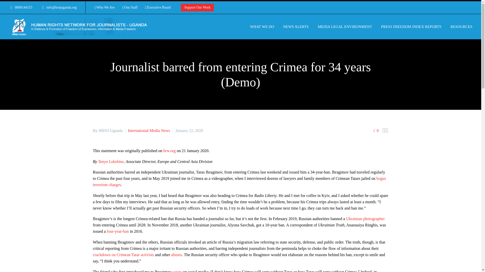 The height and width of the screenshot is (272, 485). Describe the element at coordinates (118, 231) in the screenshot. I see `four-year-ban` at that location.